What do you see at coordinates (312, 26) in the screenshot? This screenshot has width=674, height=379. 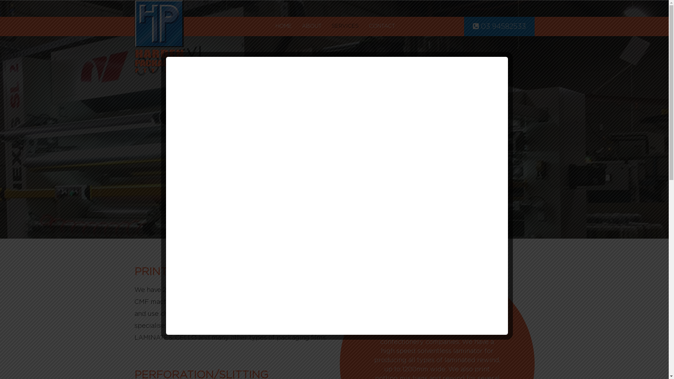 I see `ABOUT` at bounding box center [312, 26].